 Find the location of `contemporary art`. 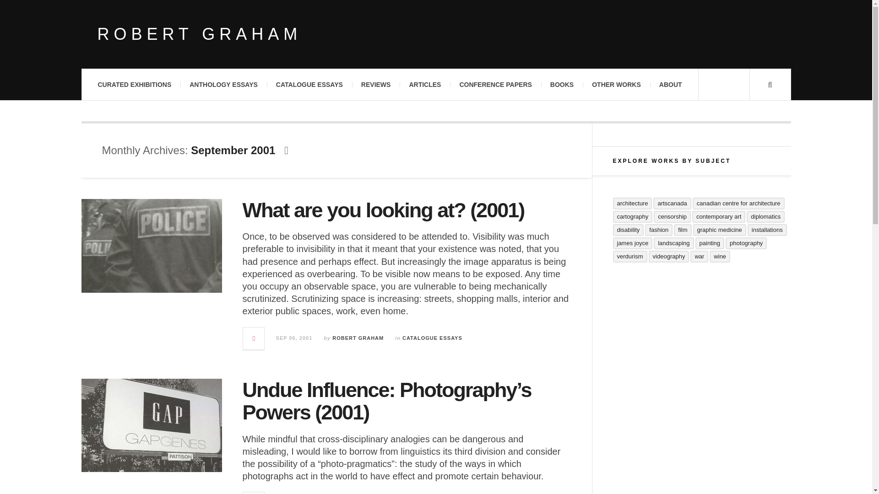

contemporary art is located at coordinates (719, 217).